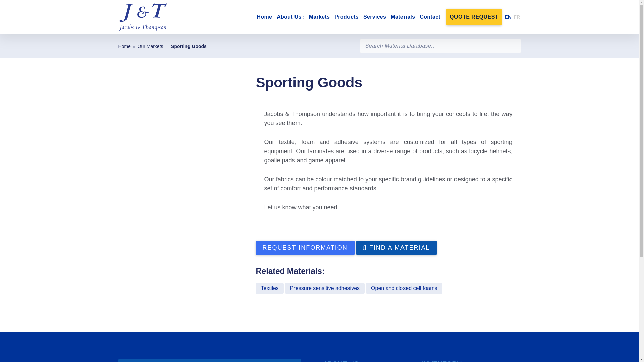 The image size is (644, 362). Describe the element at coordinates (319, 17) in the screenshot. I see `Markets` at that location.